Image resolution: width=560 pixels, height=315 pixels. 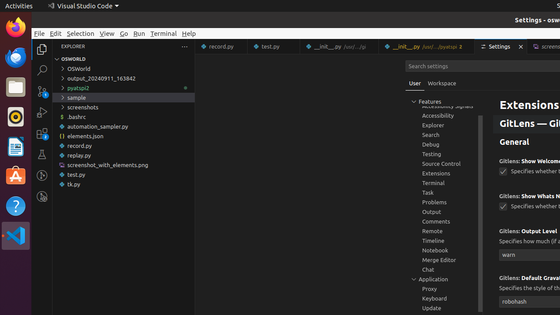 I want to click on Merge Editor, group, so click(x=444, y=260).